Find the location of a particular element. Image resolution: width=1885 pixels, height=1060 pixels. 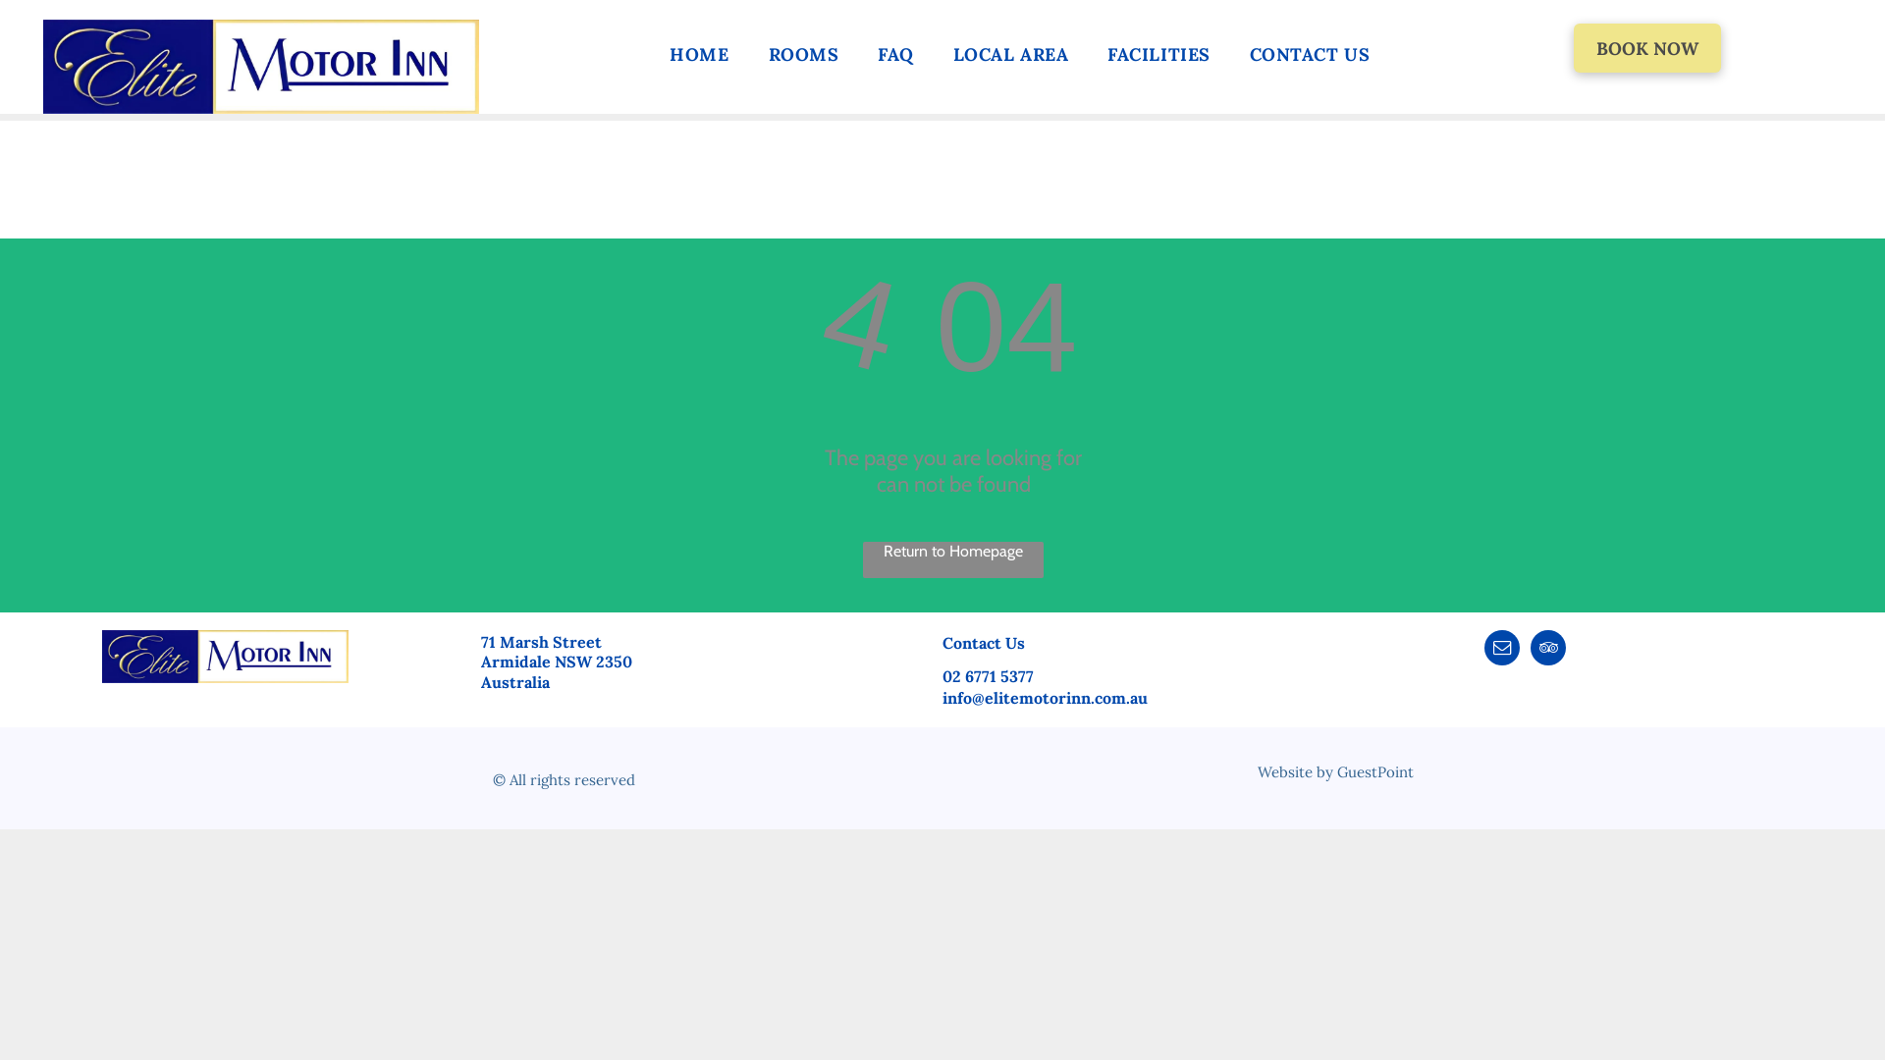

CONTACT US is located at coordinates (1310, 53).